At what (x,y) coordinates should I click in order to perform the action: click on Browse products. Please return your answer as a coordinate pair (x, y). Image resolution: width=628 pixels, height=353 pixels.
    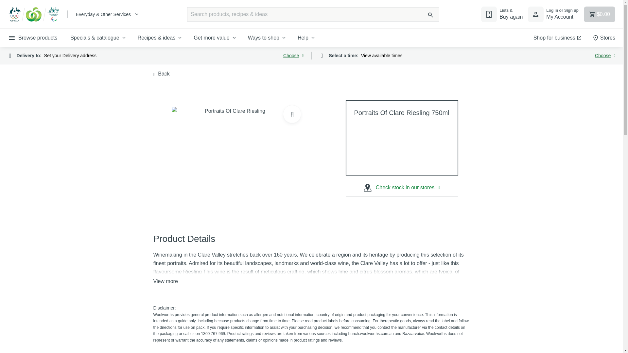
    Looking at the image, I should click on (33, 38).